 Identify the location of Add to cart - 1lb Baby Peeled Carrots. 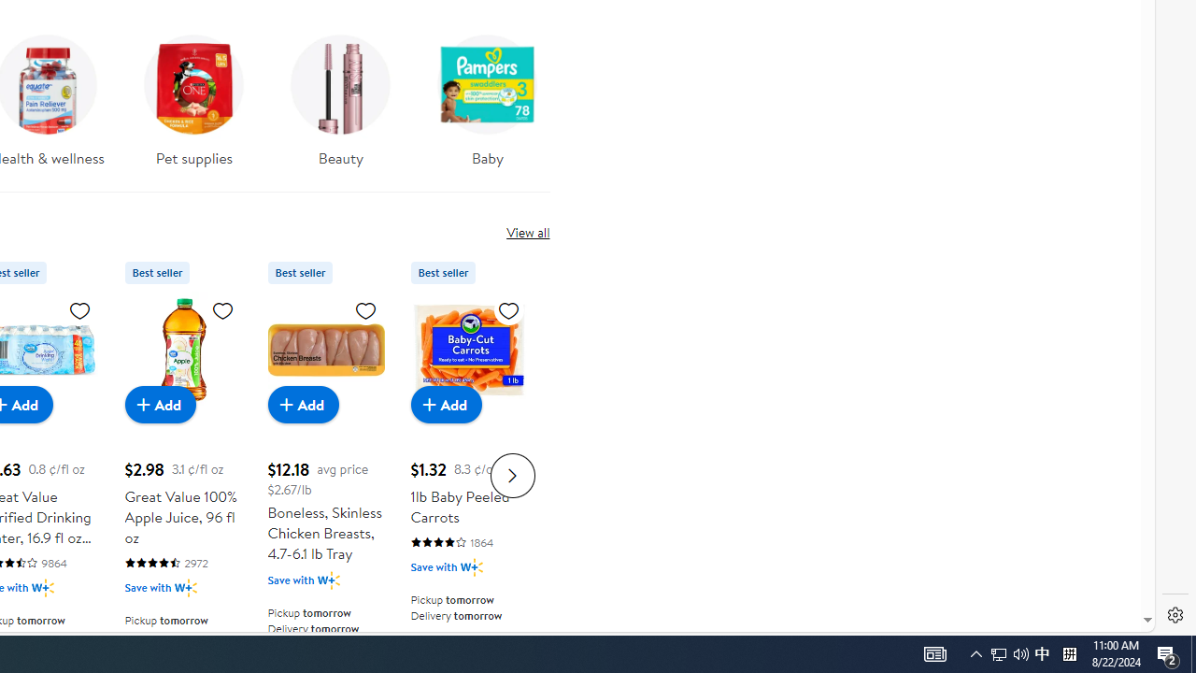
(447, 404).